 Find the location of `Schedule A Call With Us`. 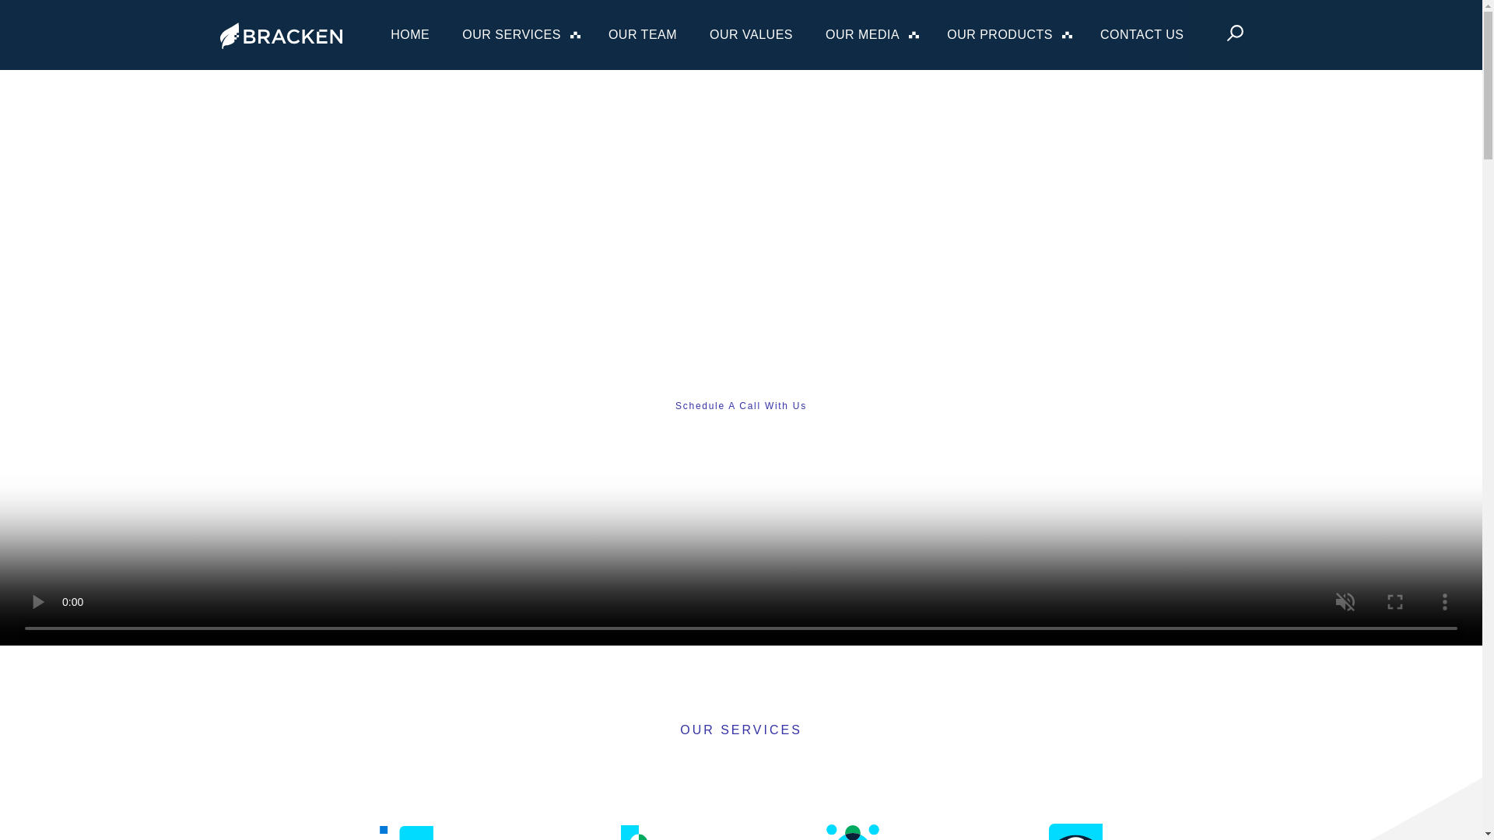

Schedule A Call With Us is located at coordinates (741, 404).